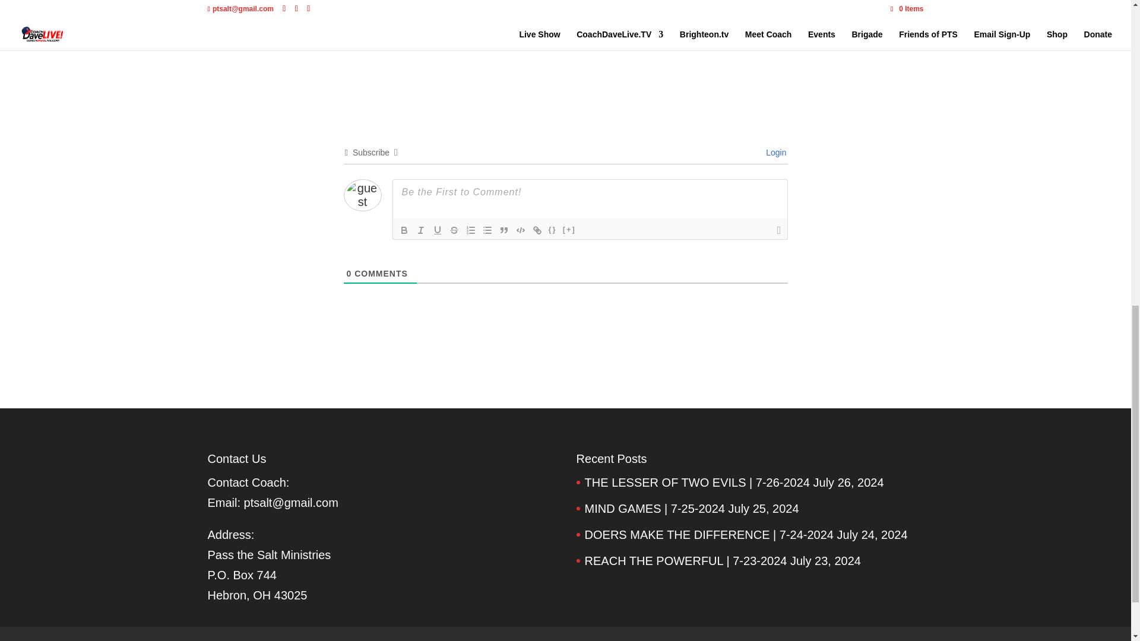 Image resolution: width=1140 pixels, height=641 pixels. Describe the element at coordinates (569, 230) in the screenshot. I see `Spoiler` at that location.